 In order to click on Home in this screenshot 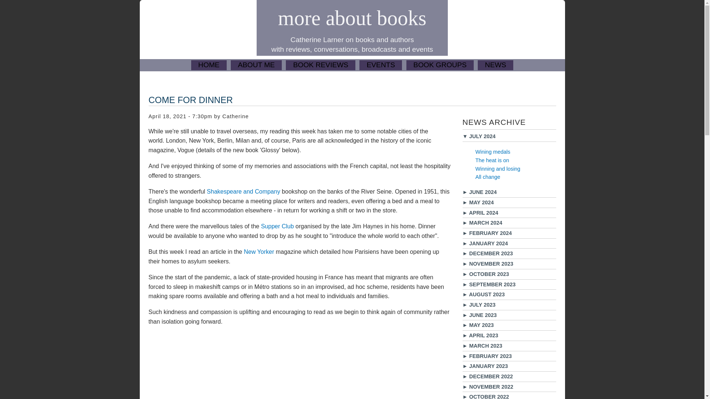, I will do `click(352, 18)`.